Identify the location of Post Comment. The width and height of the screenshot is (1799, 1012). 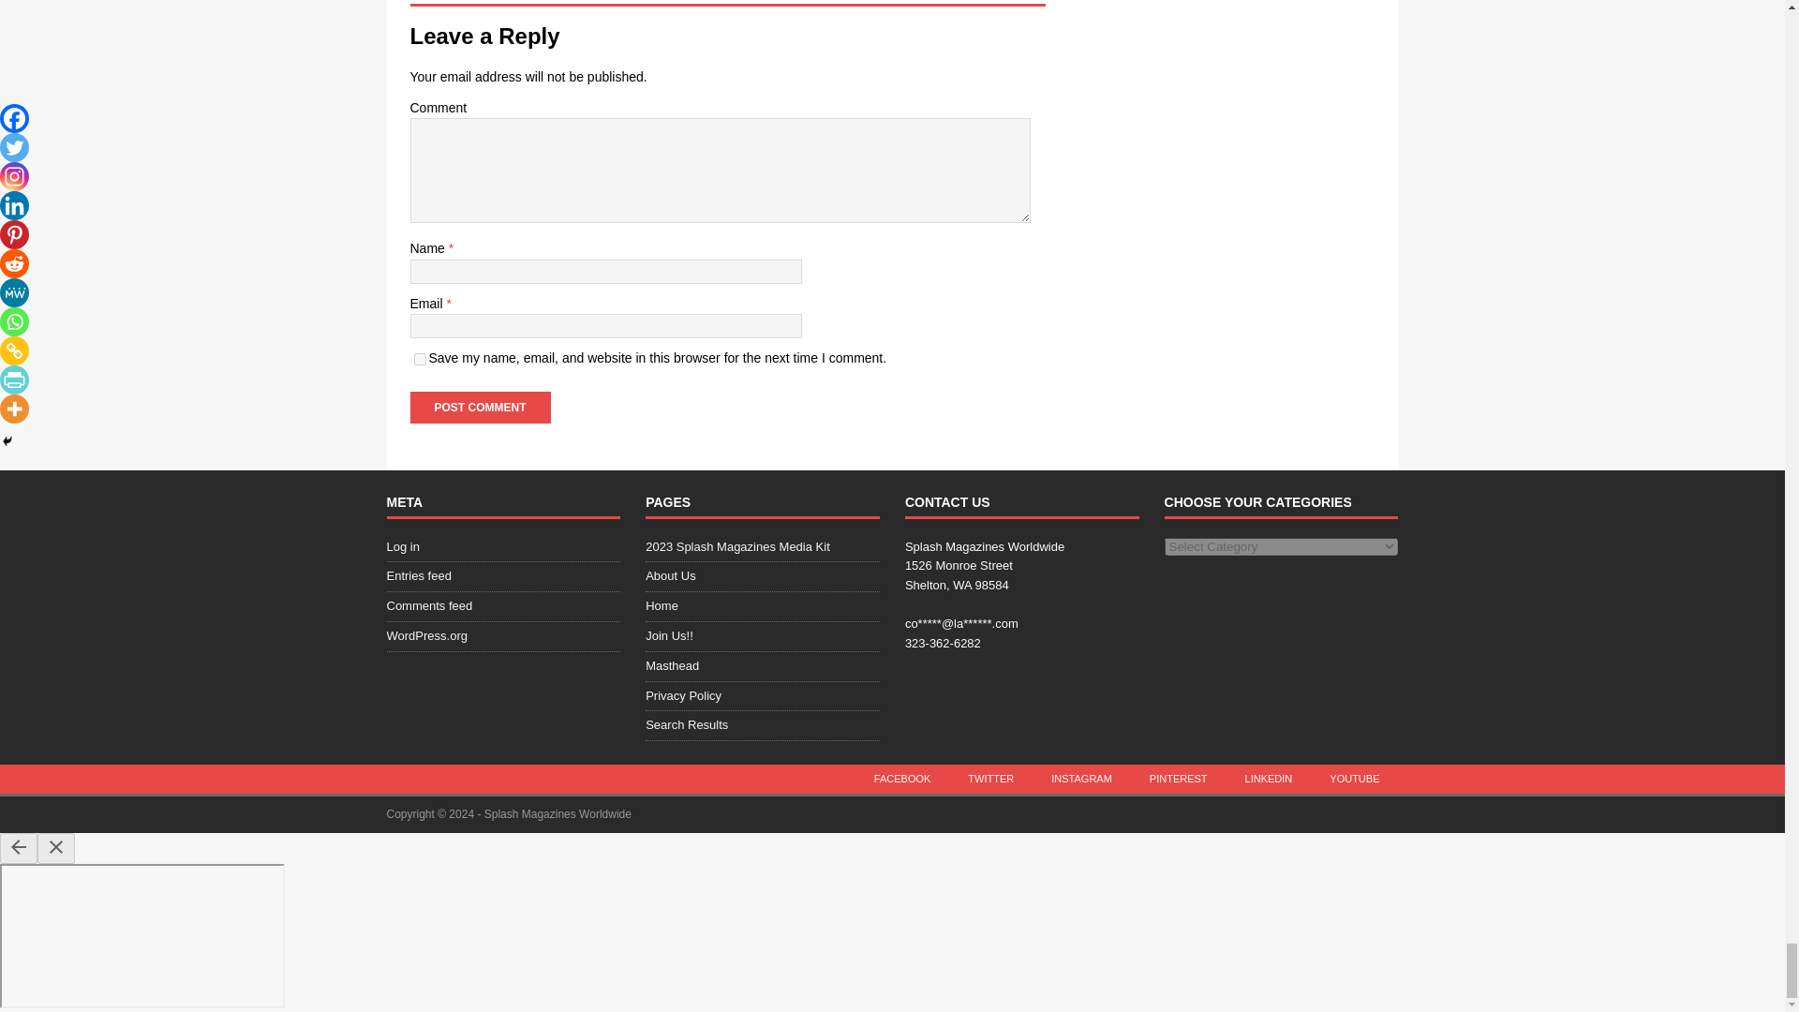
(480, 407).